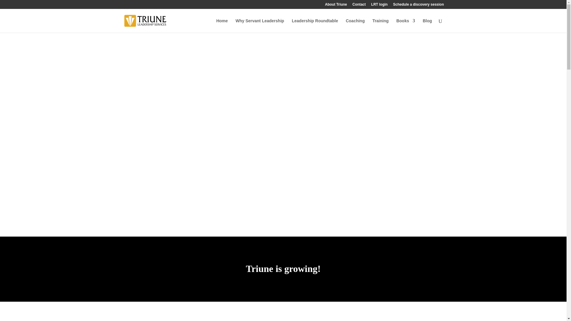  I want to click on Schedule a discovery session, so click(419, 6).